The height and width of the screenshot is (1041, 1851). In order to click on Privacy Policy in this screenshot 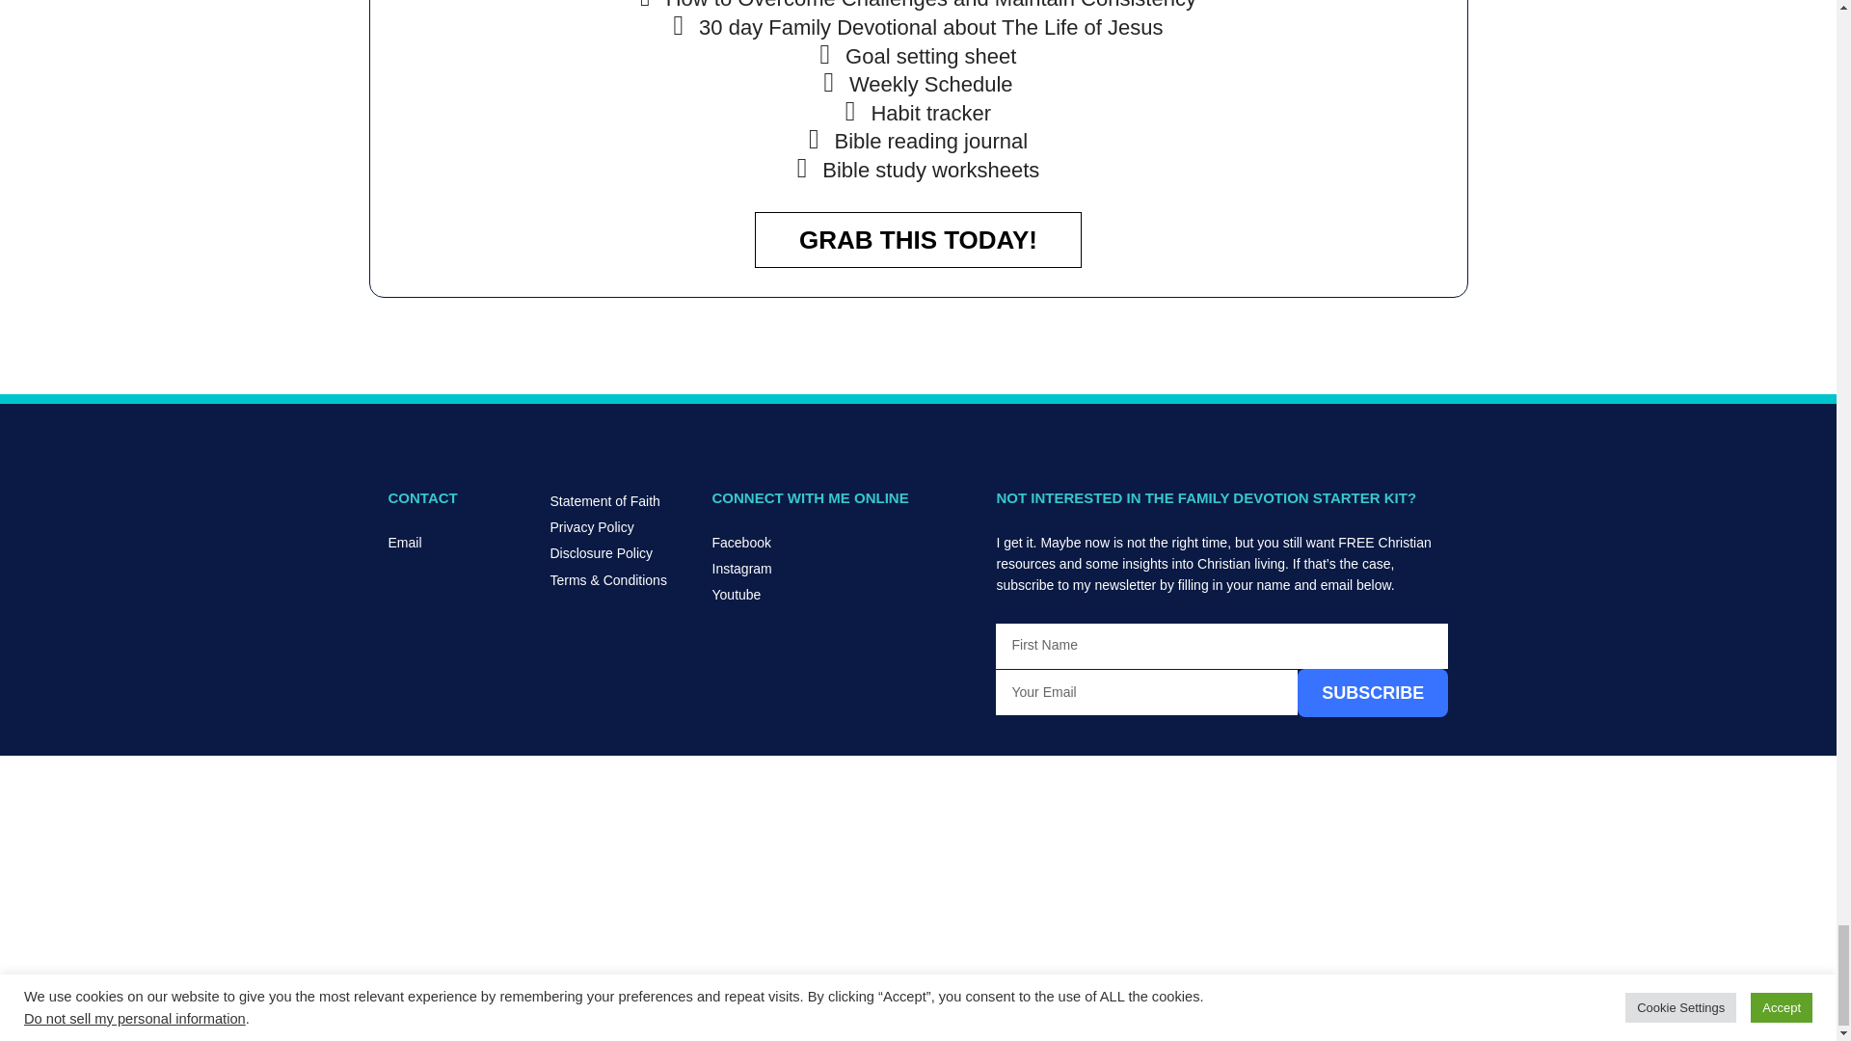, I will do `click(621, 526)`.